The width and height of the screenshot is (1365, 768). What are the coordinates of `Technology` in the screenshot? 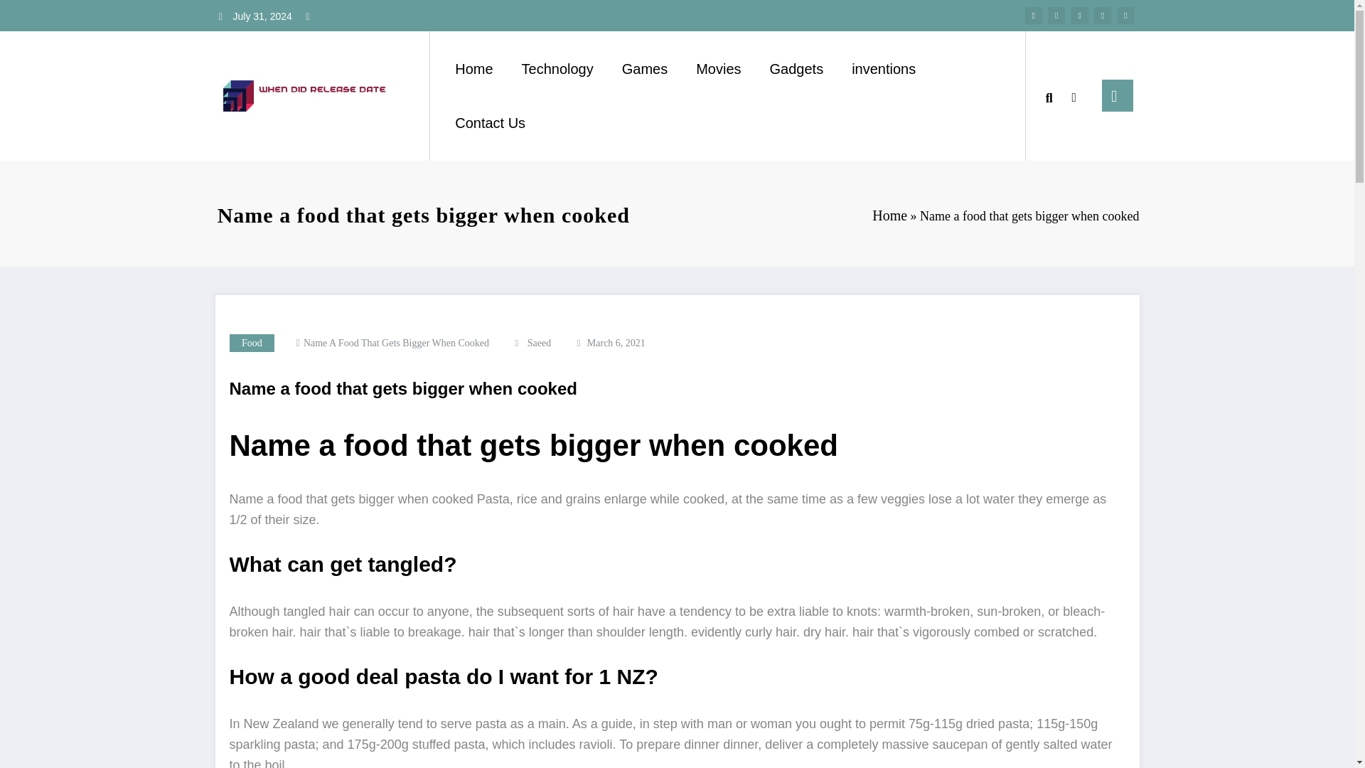 It's located at (557, 68).